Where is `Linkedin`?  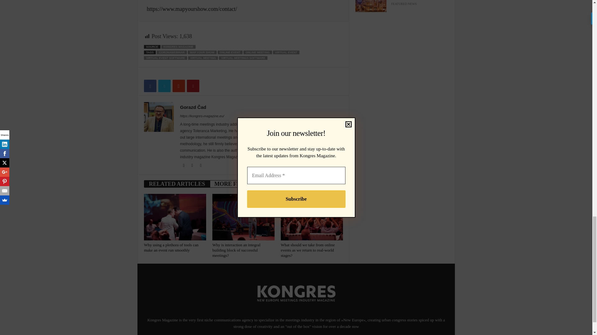 Linkedin is located at coordinates (193, 166).